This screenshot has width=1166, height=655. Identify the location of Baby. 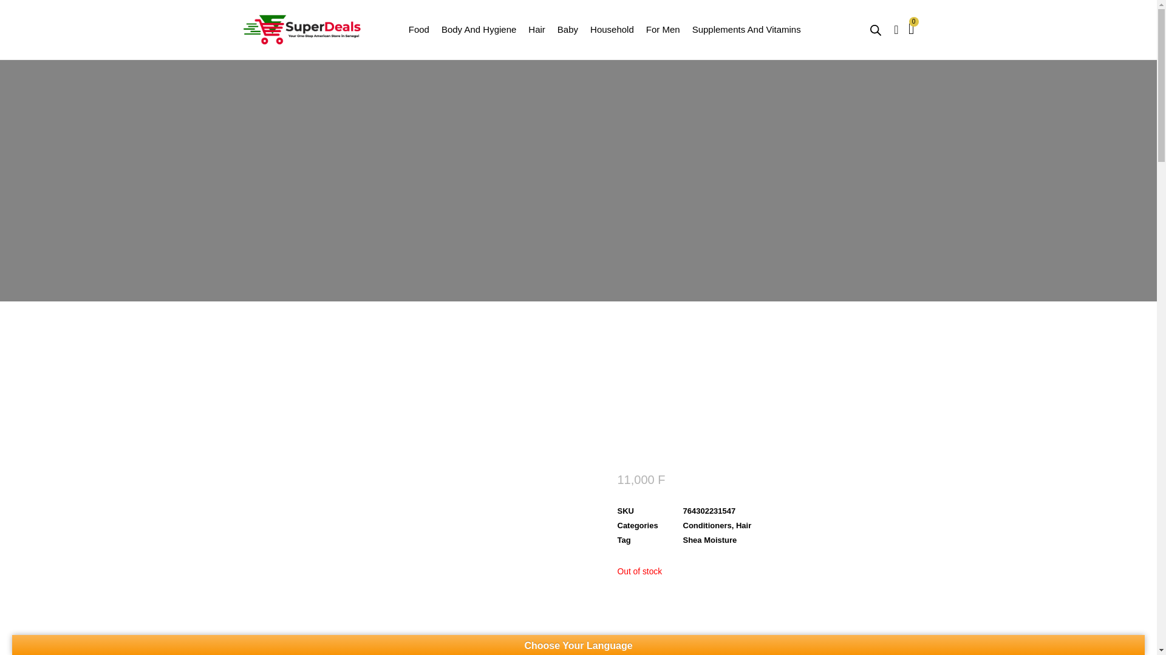
(567, 29).